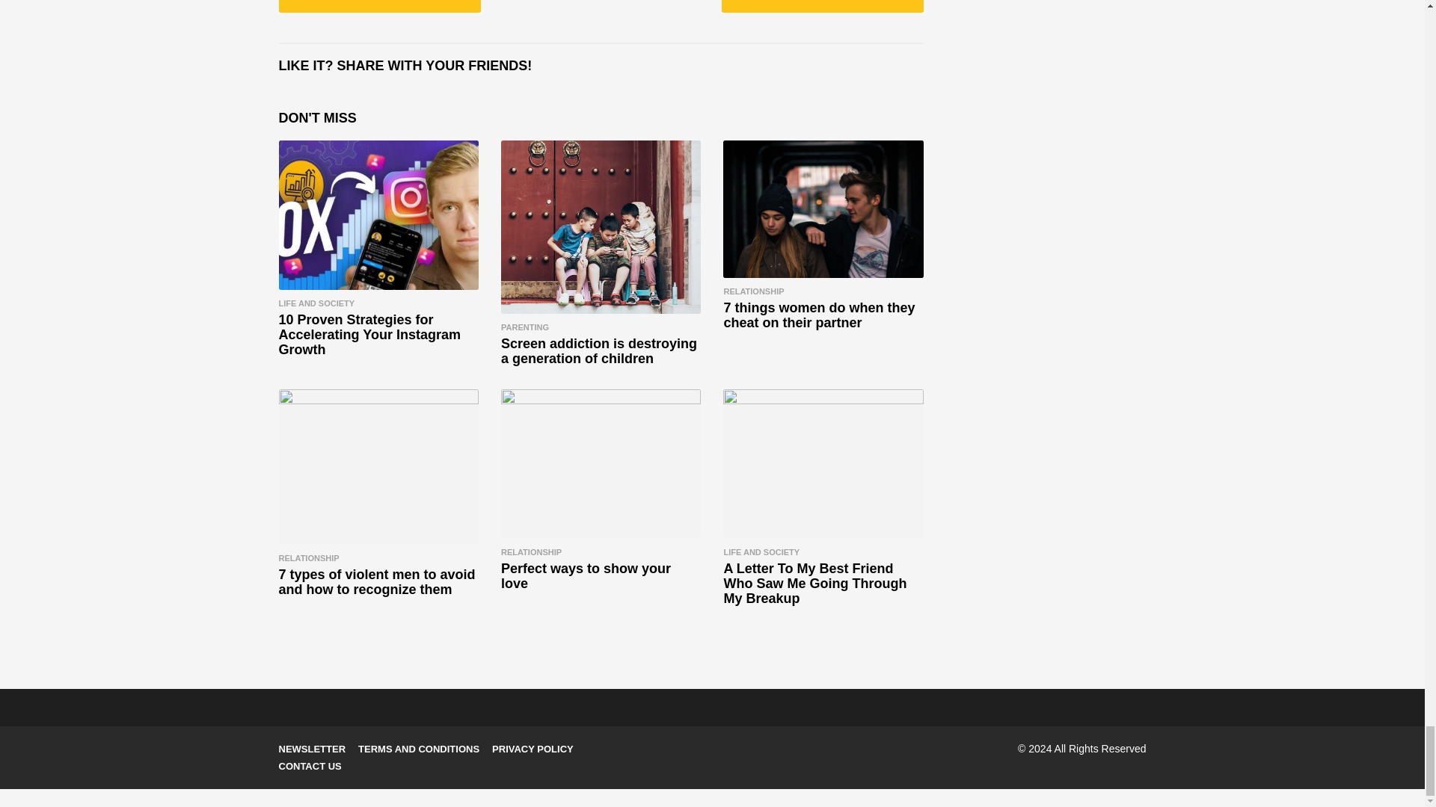 This screenshot has width=1436, height=807. Describe the element at coordinates (369, 335) in the screenshot. I see `10 Proven Strategies for Accelerating Your Instagram Growth` at that location.